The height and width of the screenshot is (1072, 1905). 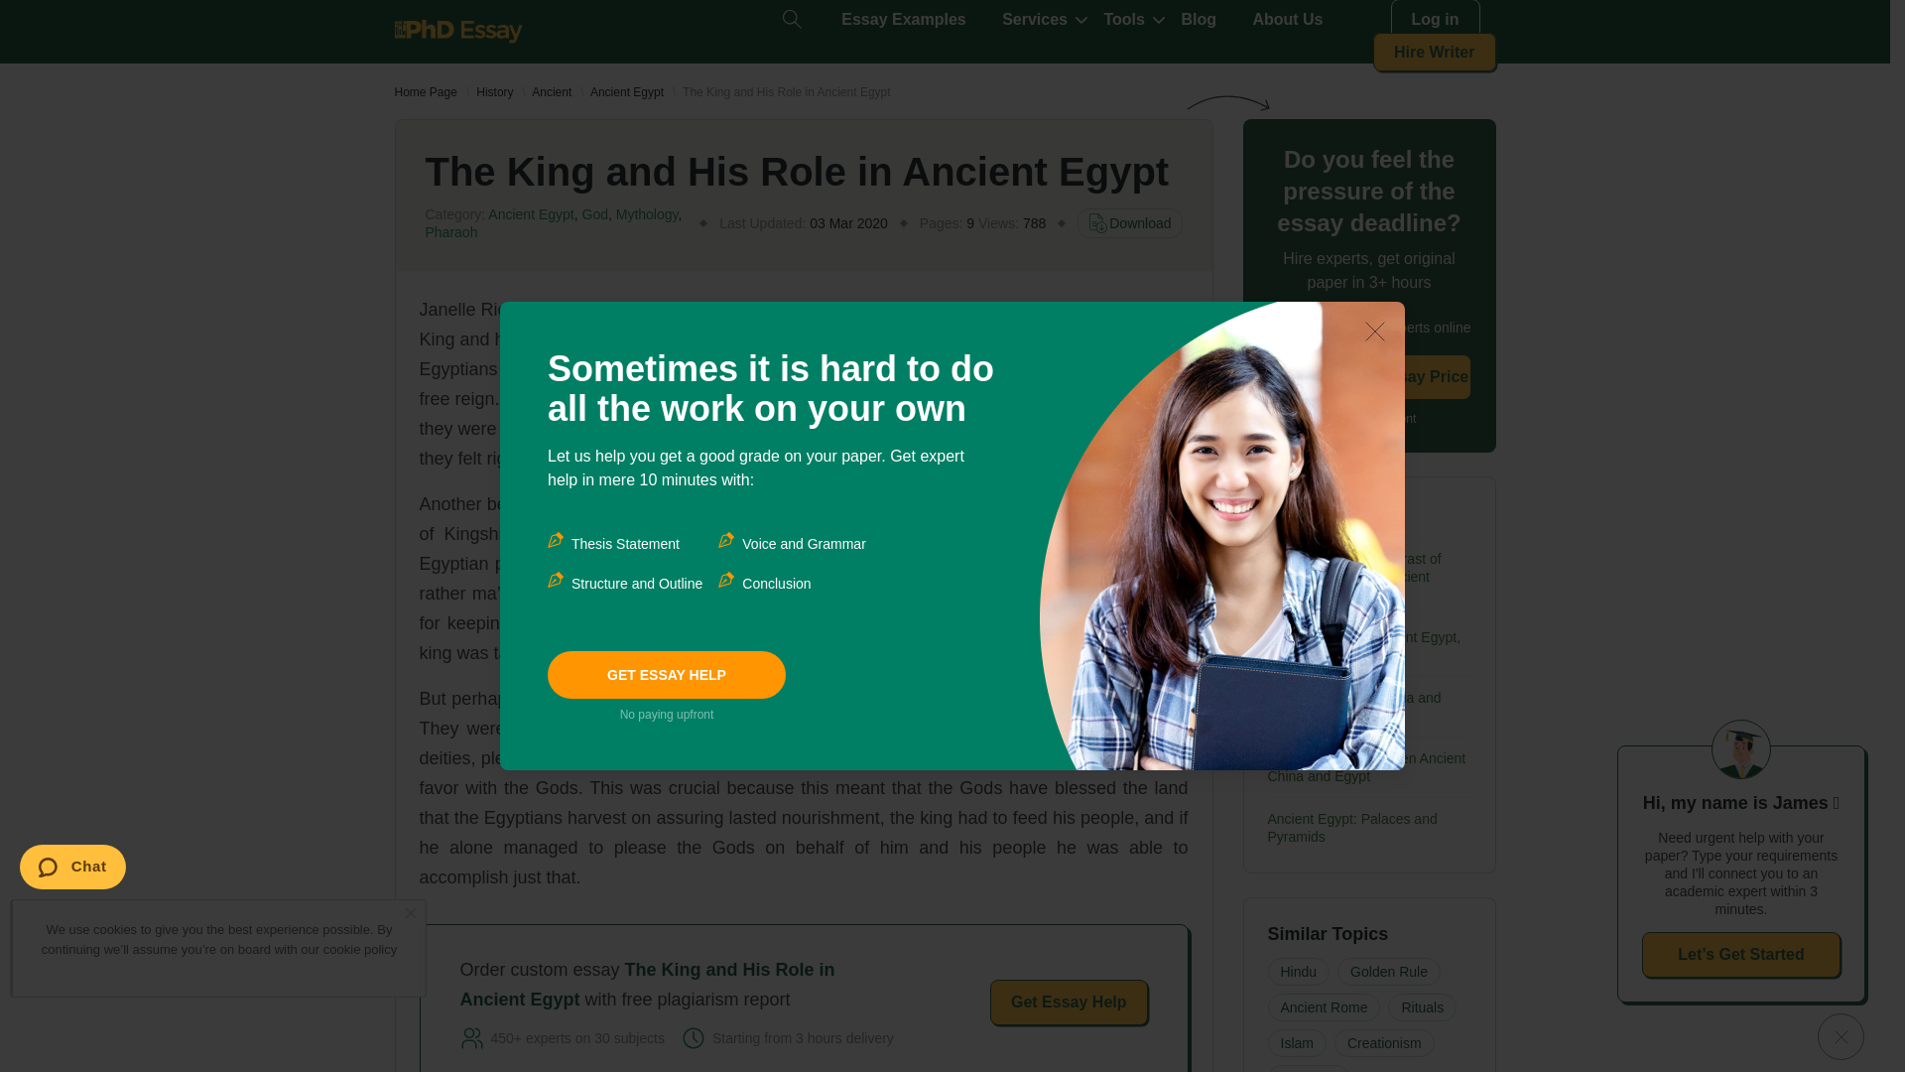 What do you see at coordinates (1435, 20) in the screenshot?
I see `Log in` at bounding box center [1435, 20].